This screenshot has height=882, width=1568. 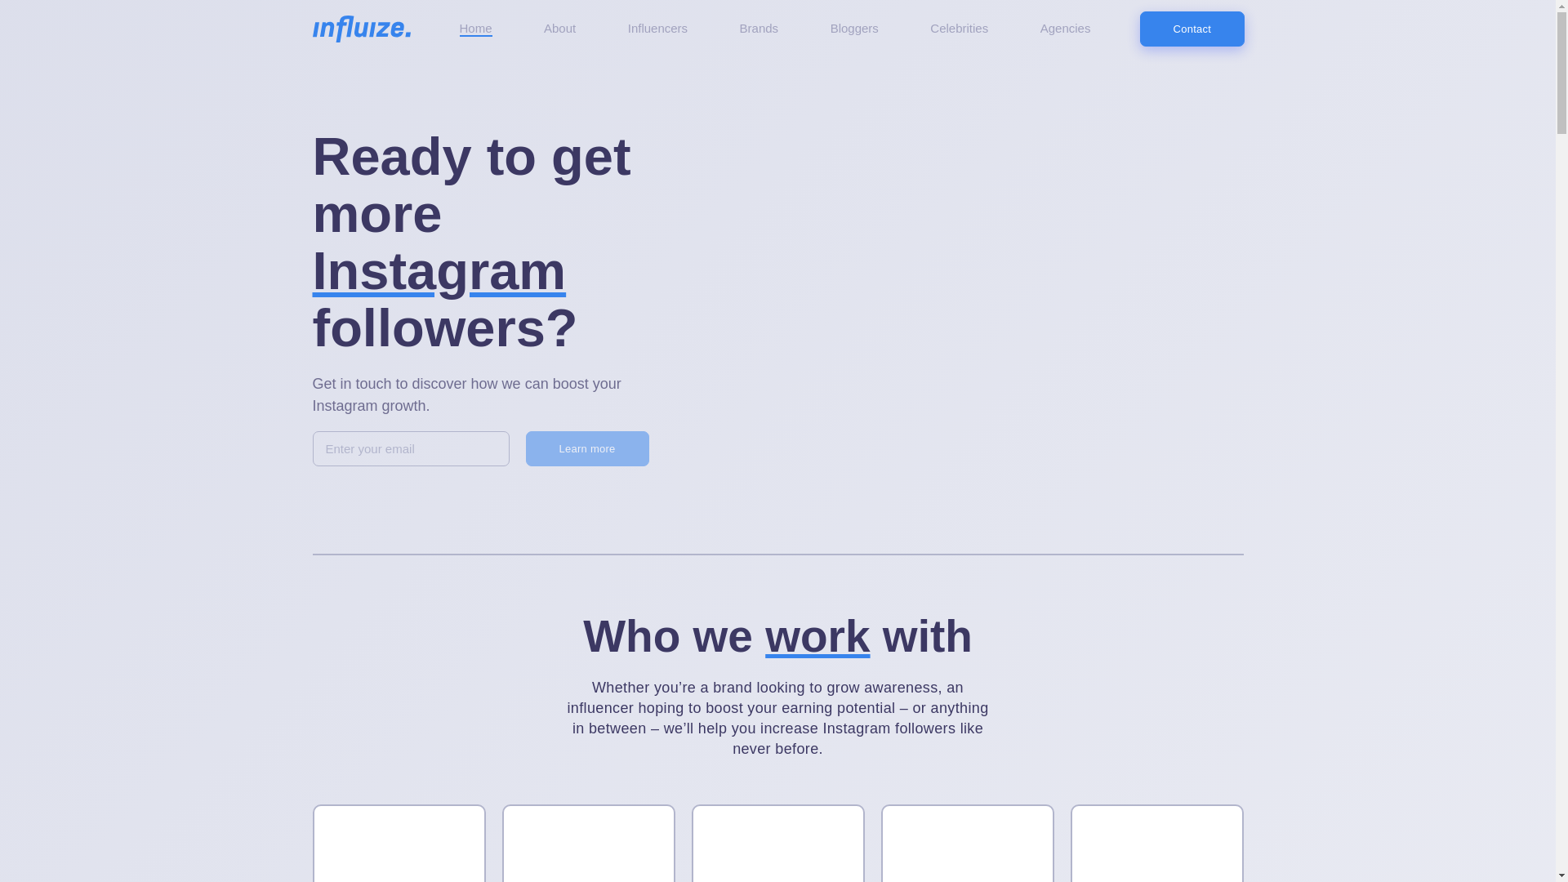 What do you see at coordinates (854, 29) in the screenshot?
I see `Bloggers` at bounding box center [854, 29].